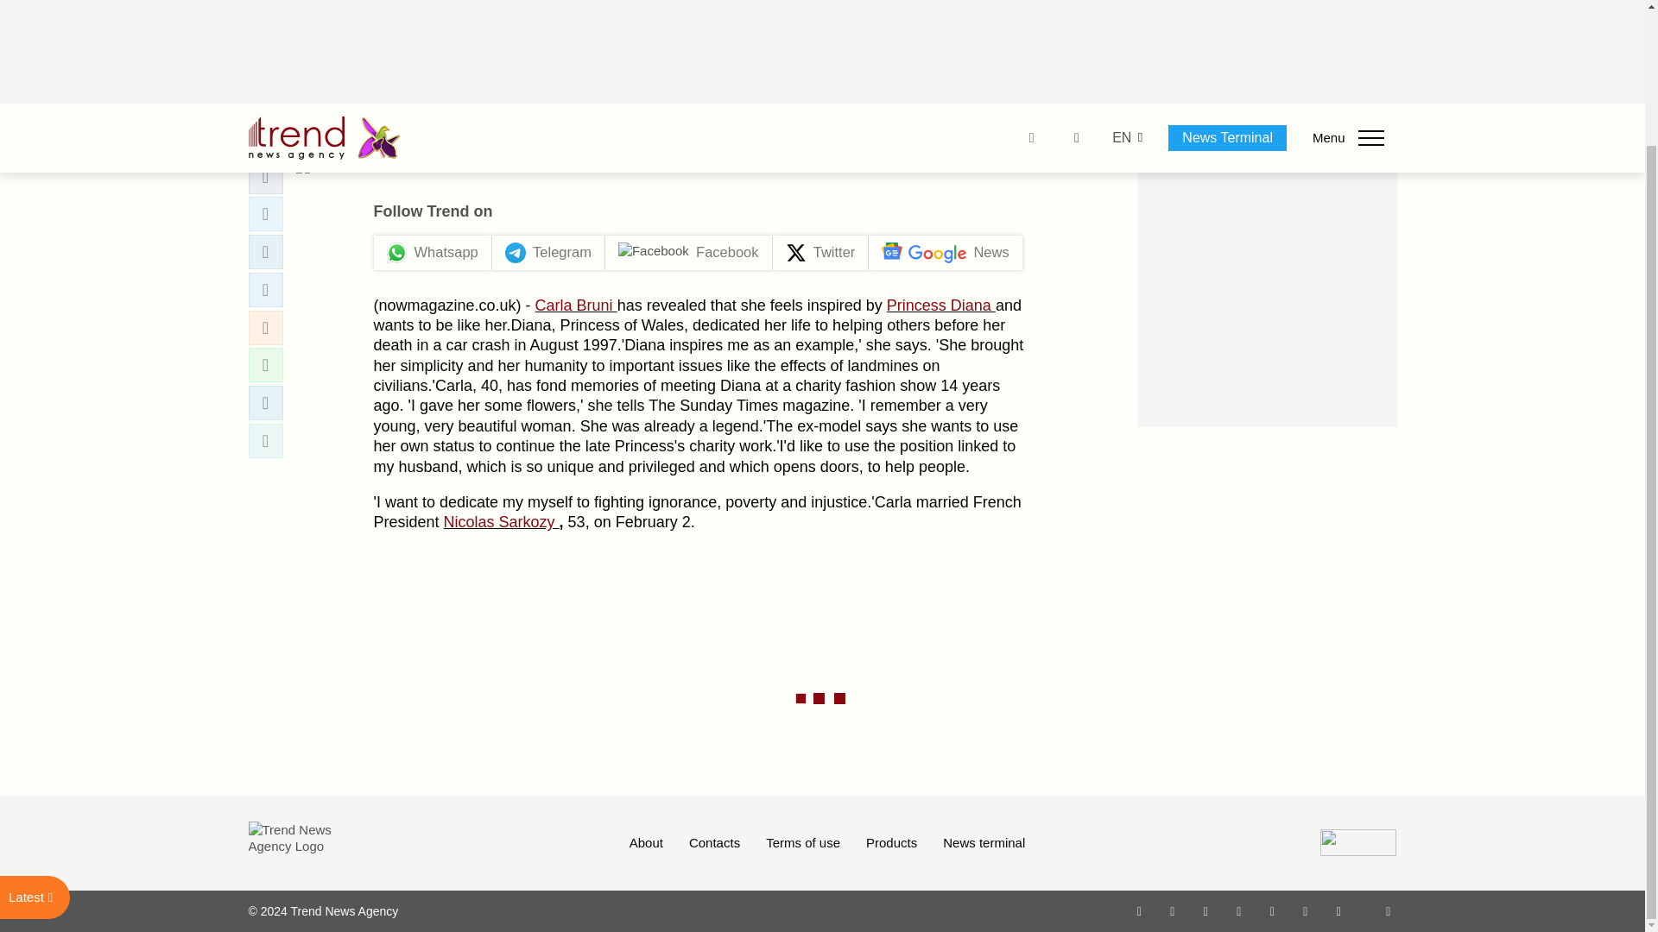 The height and width of the screenshot is (932, 1658). What do you see at coordinates (1238, 910) in the screenshot?
I see `Youtube` at bounding box center [1238, 910].